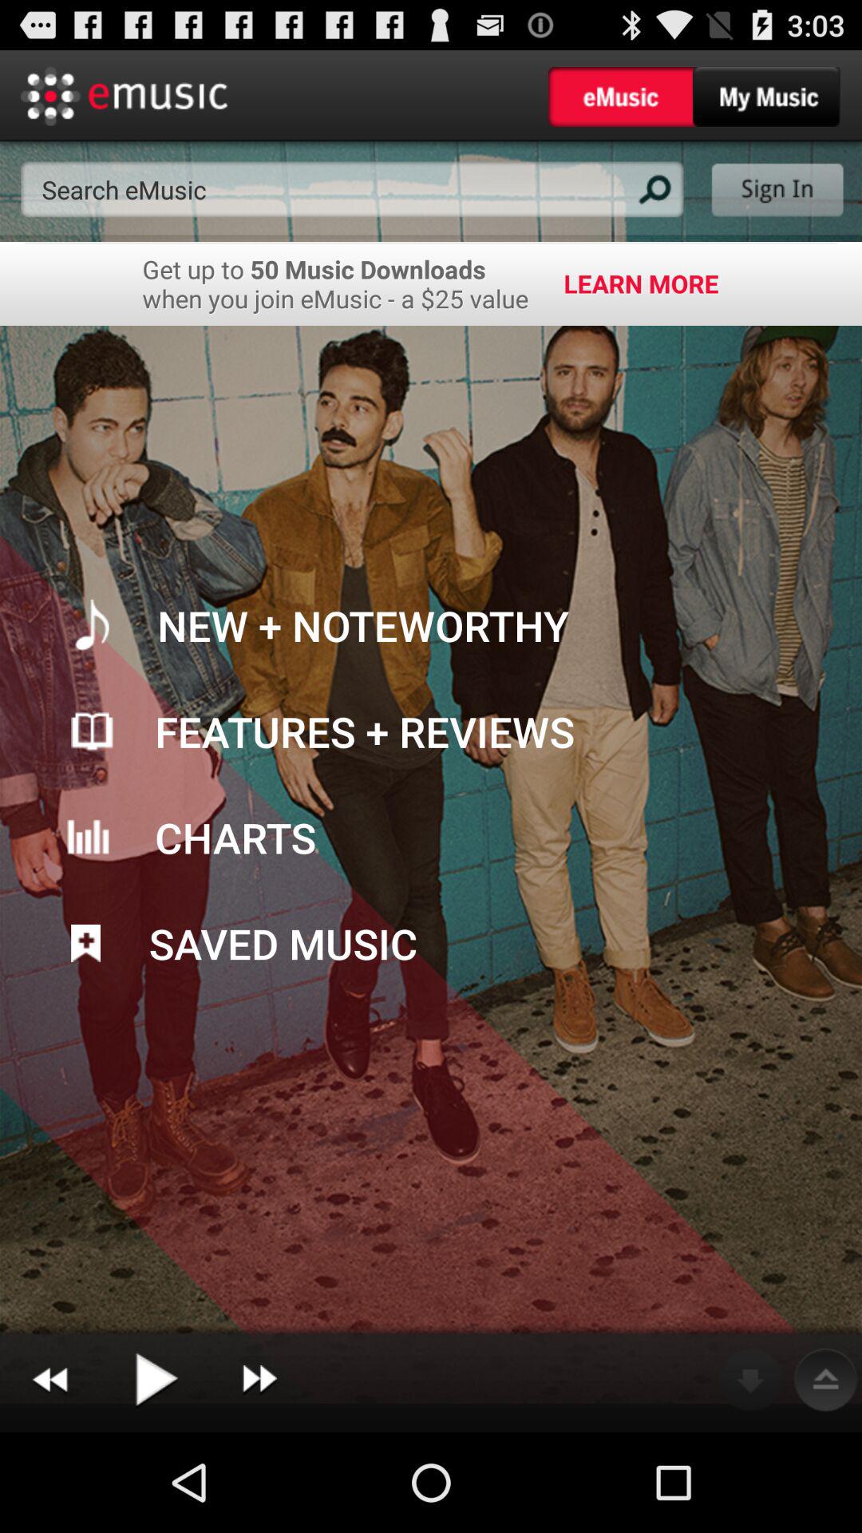 Image resolution: width=862 pixels, height=1533 pixels. I want to click on select the search engine emusic, so click(352, 190).